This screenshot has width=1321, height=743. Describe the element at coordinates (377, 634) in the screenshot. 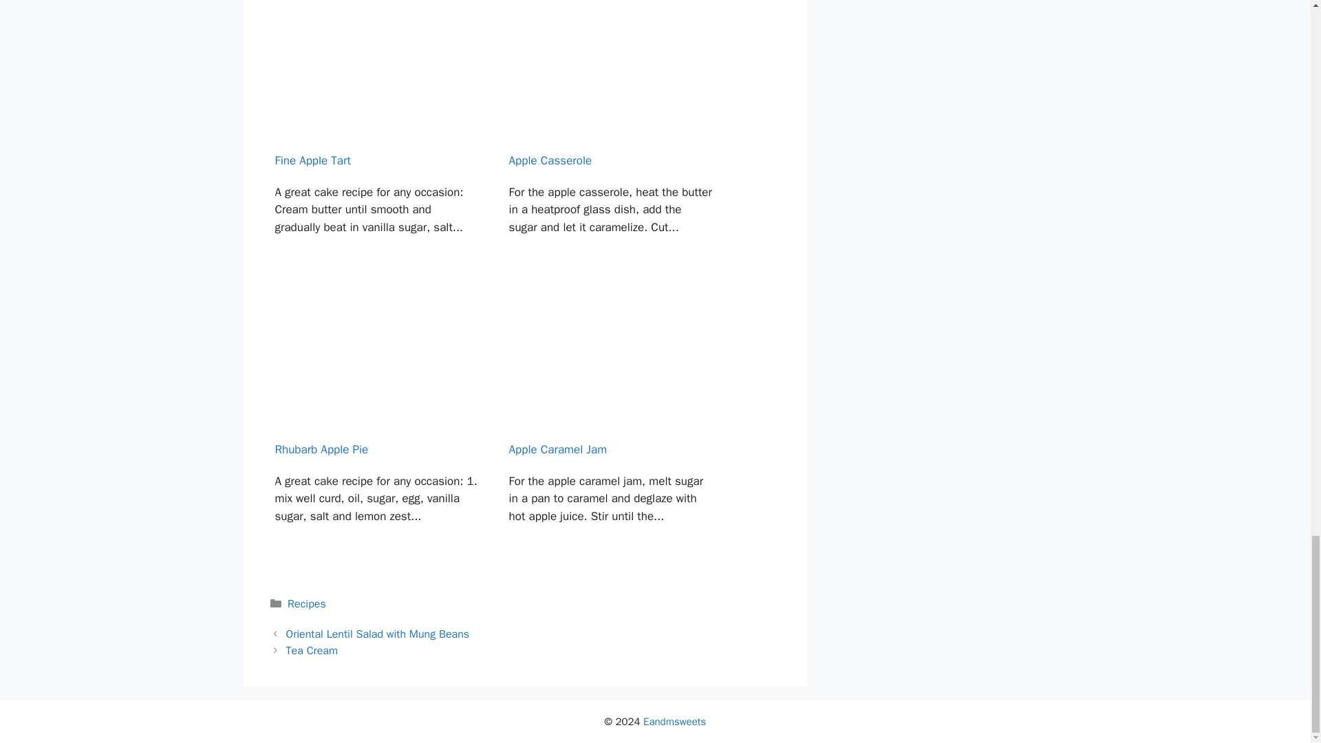

I see `Oriental Lentil Salad with Mung Beans` at that location.